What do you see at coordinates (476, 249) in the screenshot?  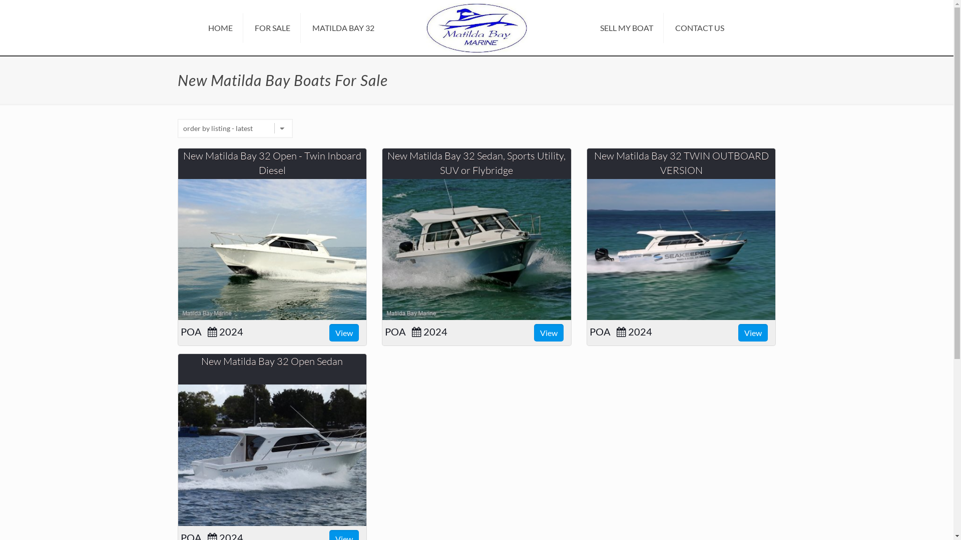 I see `New Matilda Bay 32 Sedan, Sports Utility, SUV or Flybridge` at bounding box center [476, 249].